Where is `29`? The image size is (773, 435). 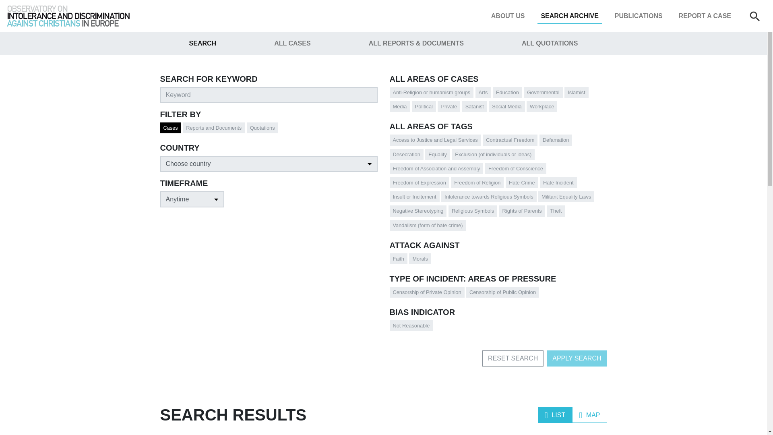 29 is located at coordinates (481, 91).